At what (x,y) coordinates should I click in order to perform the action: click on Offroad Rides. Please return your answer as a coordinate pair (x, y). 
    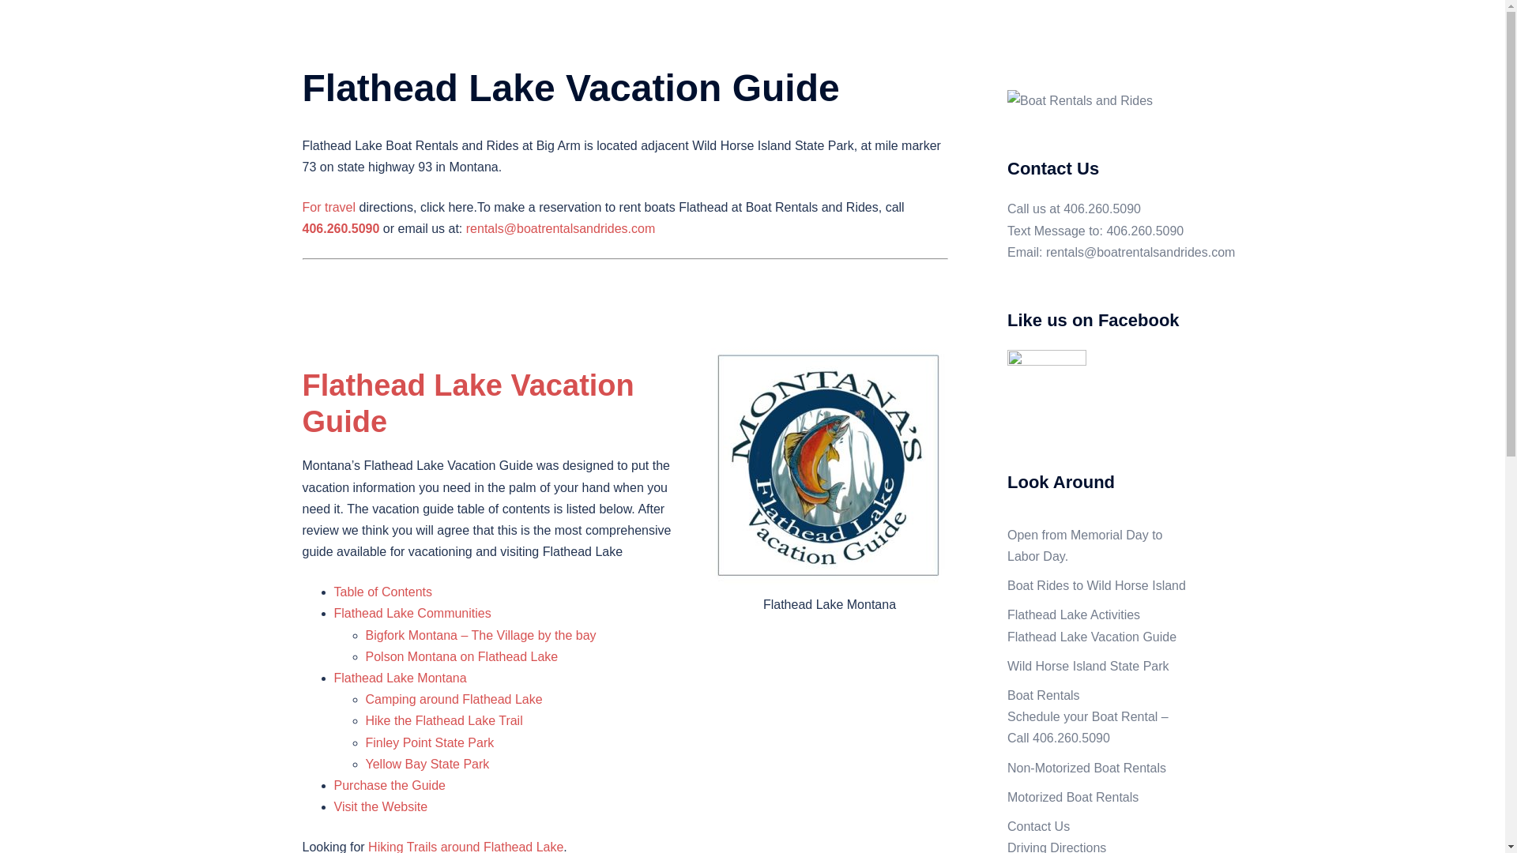
    Looking at the image, I should click on (976, 49).